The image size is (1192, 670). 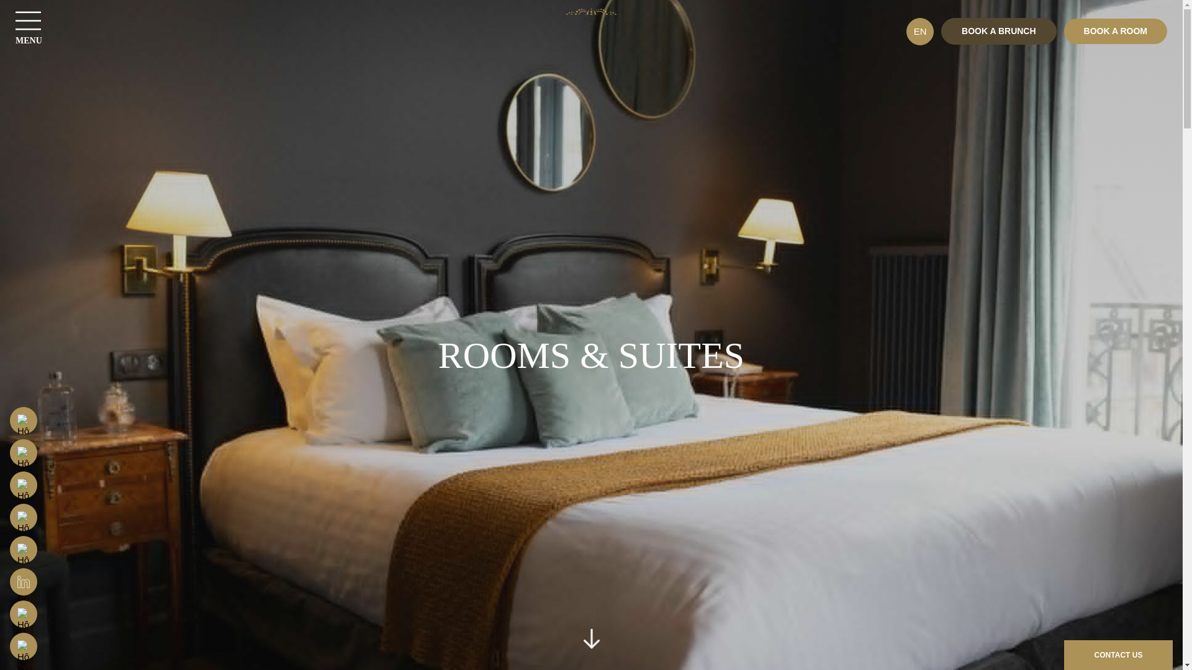 I want to click on EN, so click(x=919, y=32).